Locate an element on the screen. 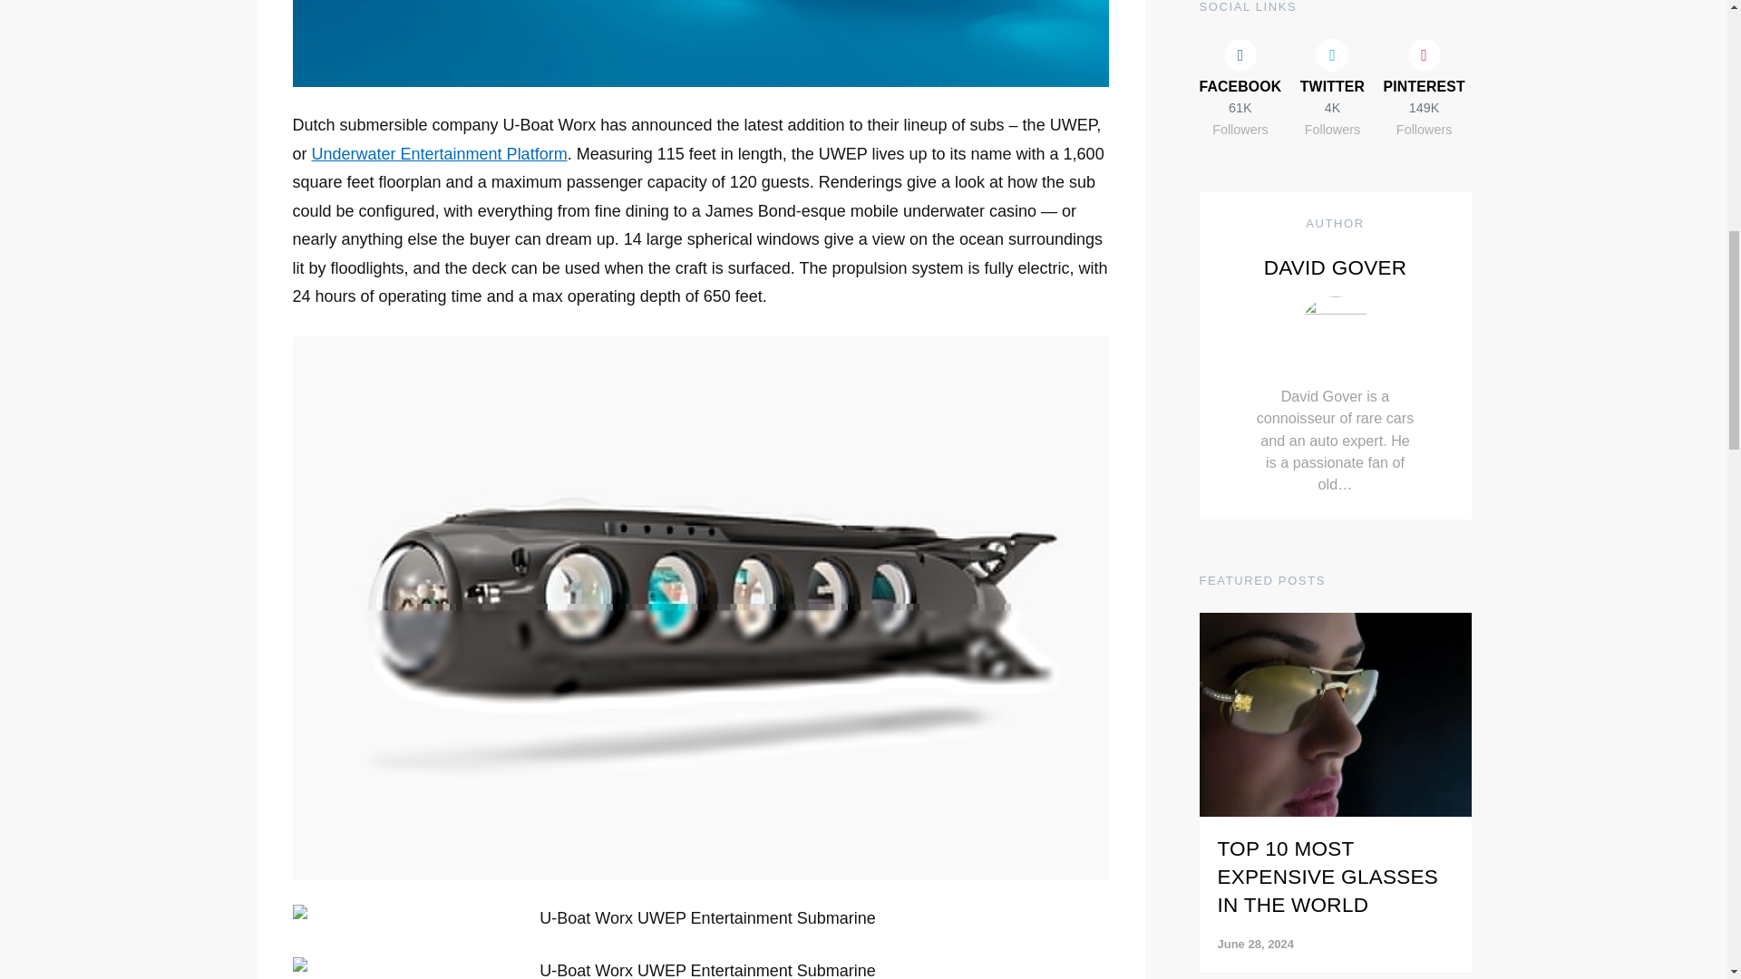 Image resolution: width=1741 pixels, height=979 pixels. Top 10 Most Expensive Glasses in the World is located at coordinates (1328, 132).